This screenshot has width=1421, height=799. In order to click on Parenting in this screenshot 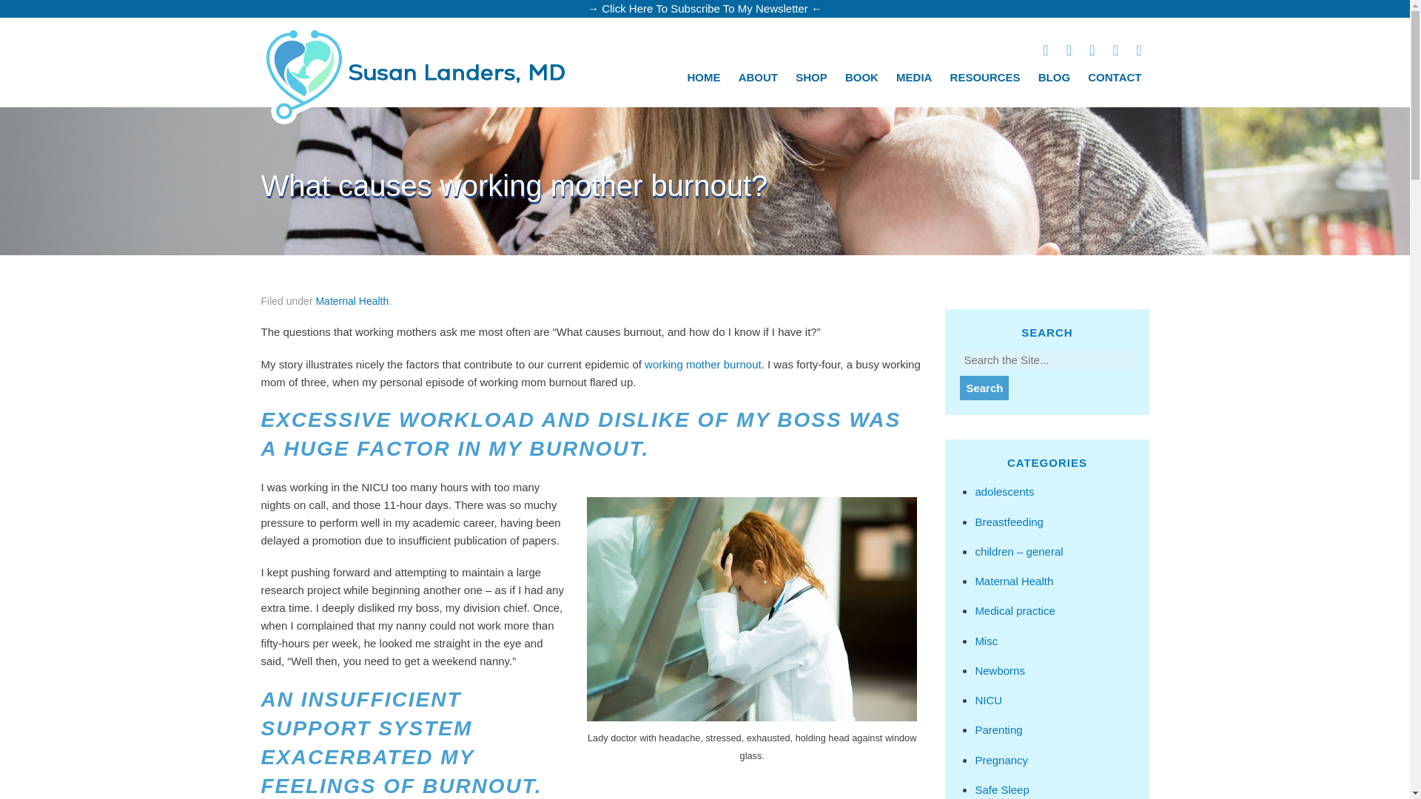, I will do `click(998, 729)`.